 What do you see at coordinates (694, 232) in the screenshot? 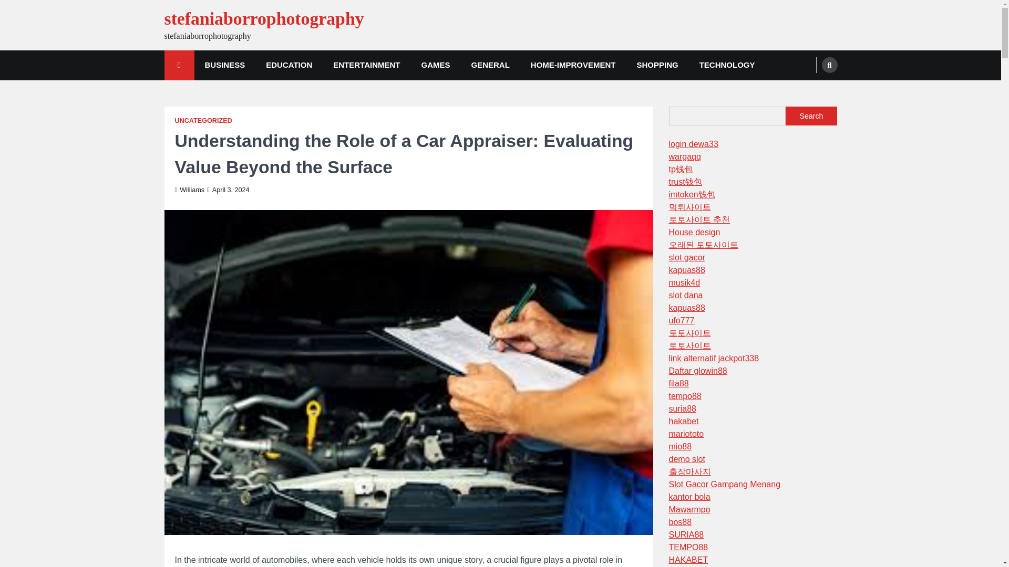
I see `House design` at bounding box center [694, 232].